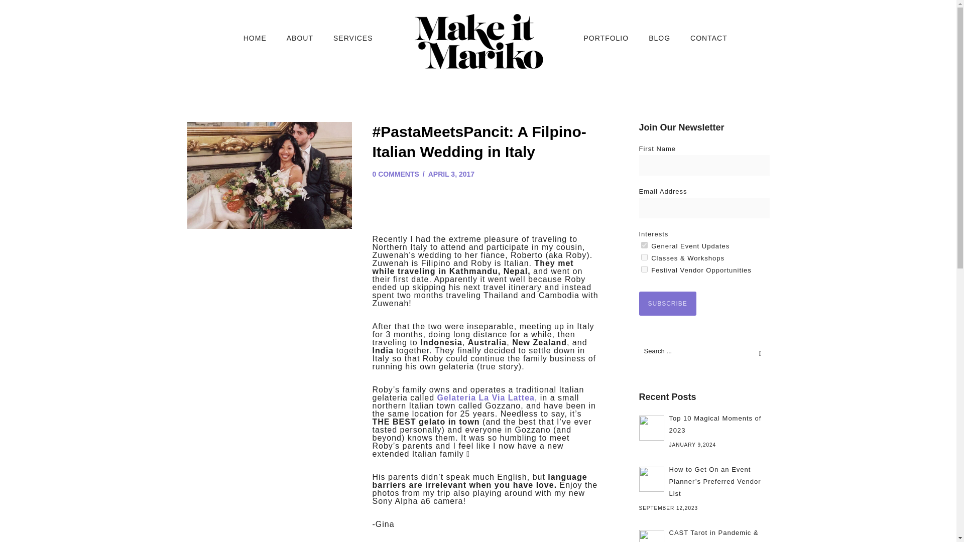  Describe the element at coordinates (644, 269) in the screenshot. I see `6cfaf4e3a2` at that location.